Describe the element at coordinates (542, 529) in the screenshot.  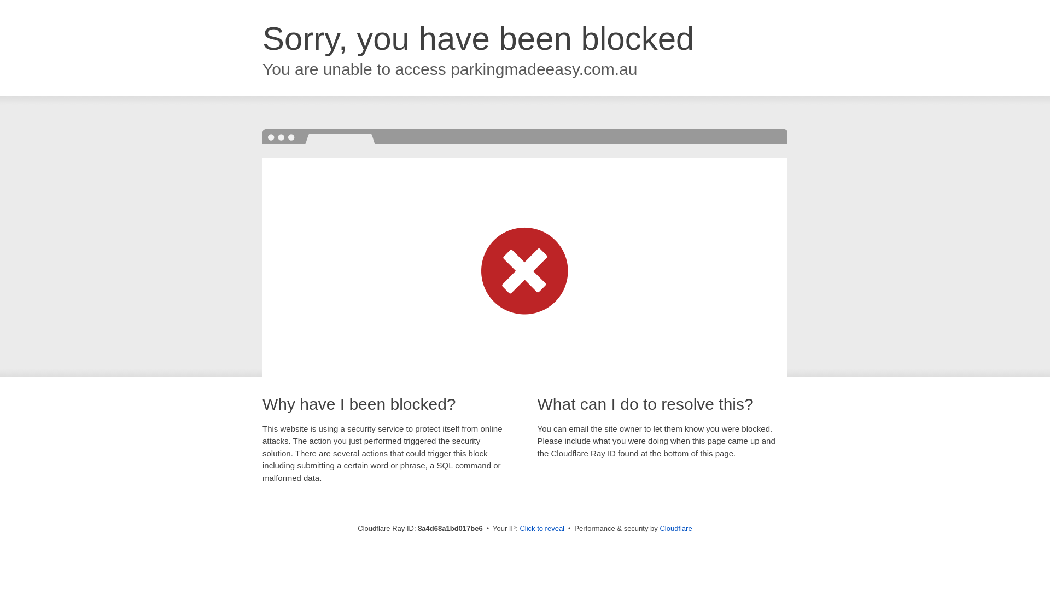
I see `Click to reveal` at that location.